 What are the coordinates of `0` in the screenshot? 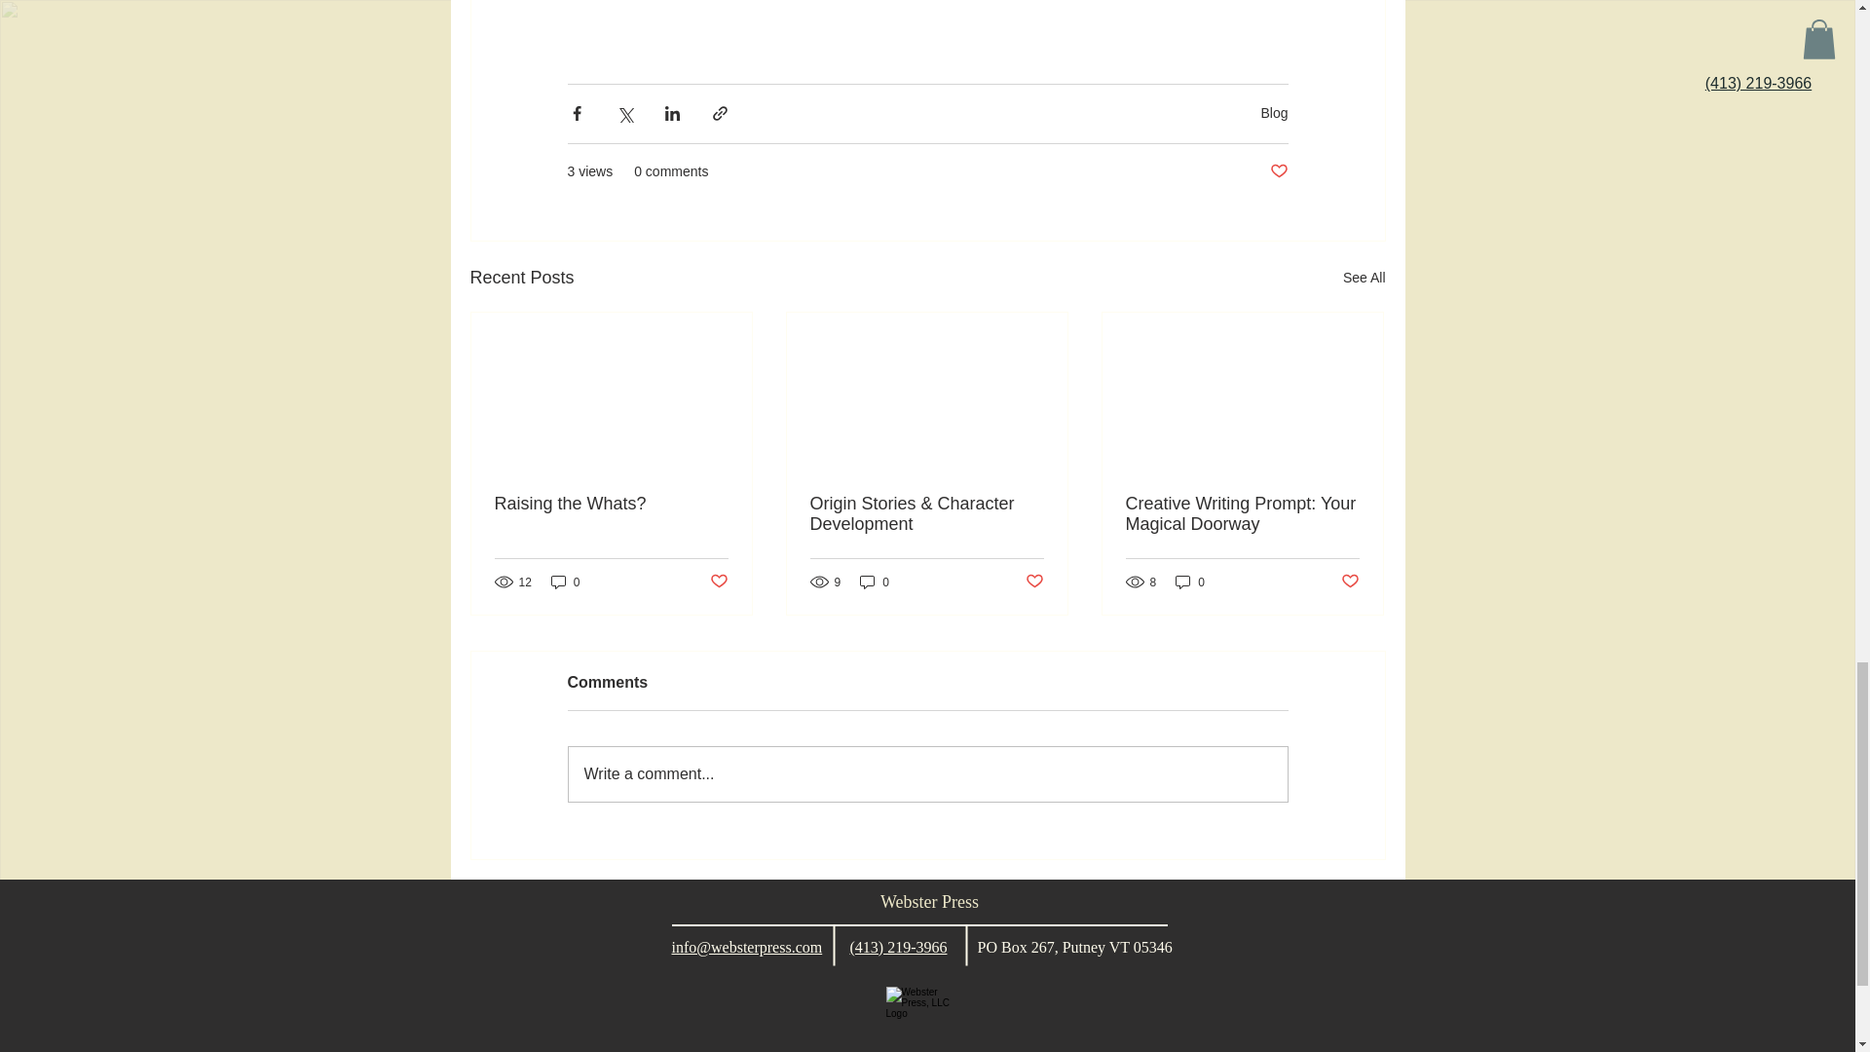 It's located at (565, 581).